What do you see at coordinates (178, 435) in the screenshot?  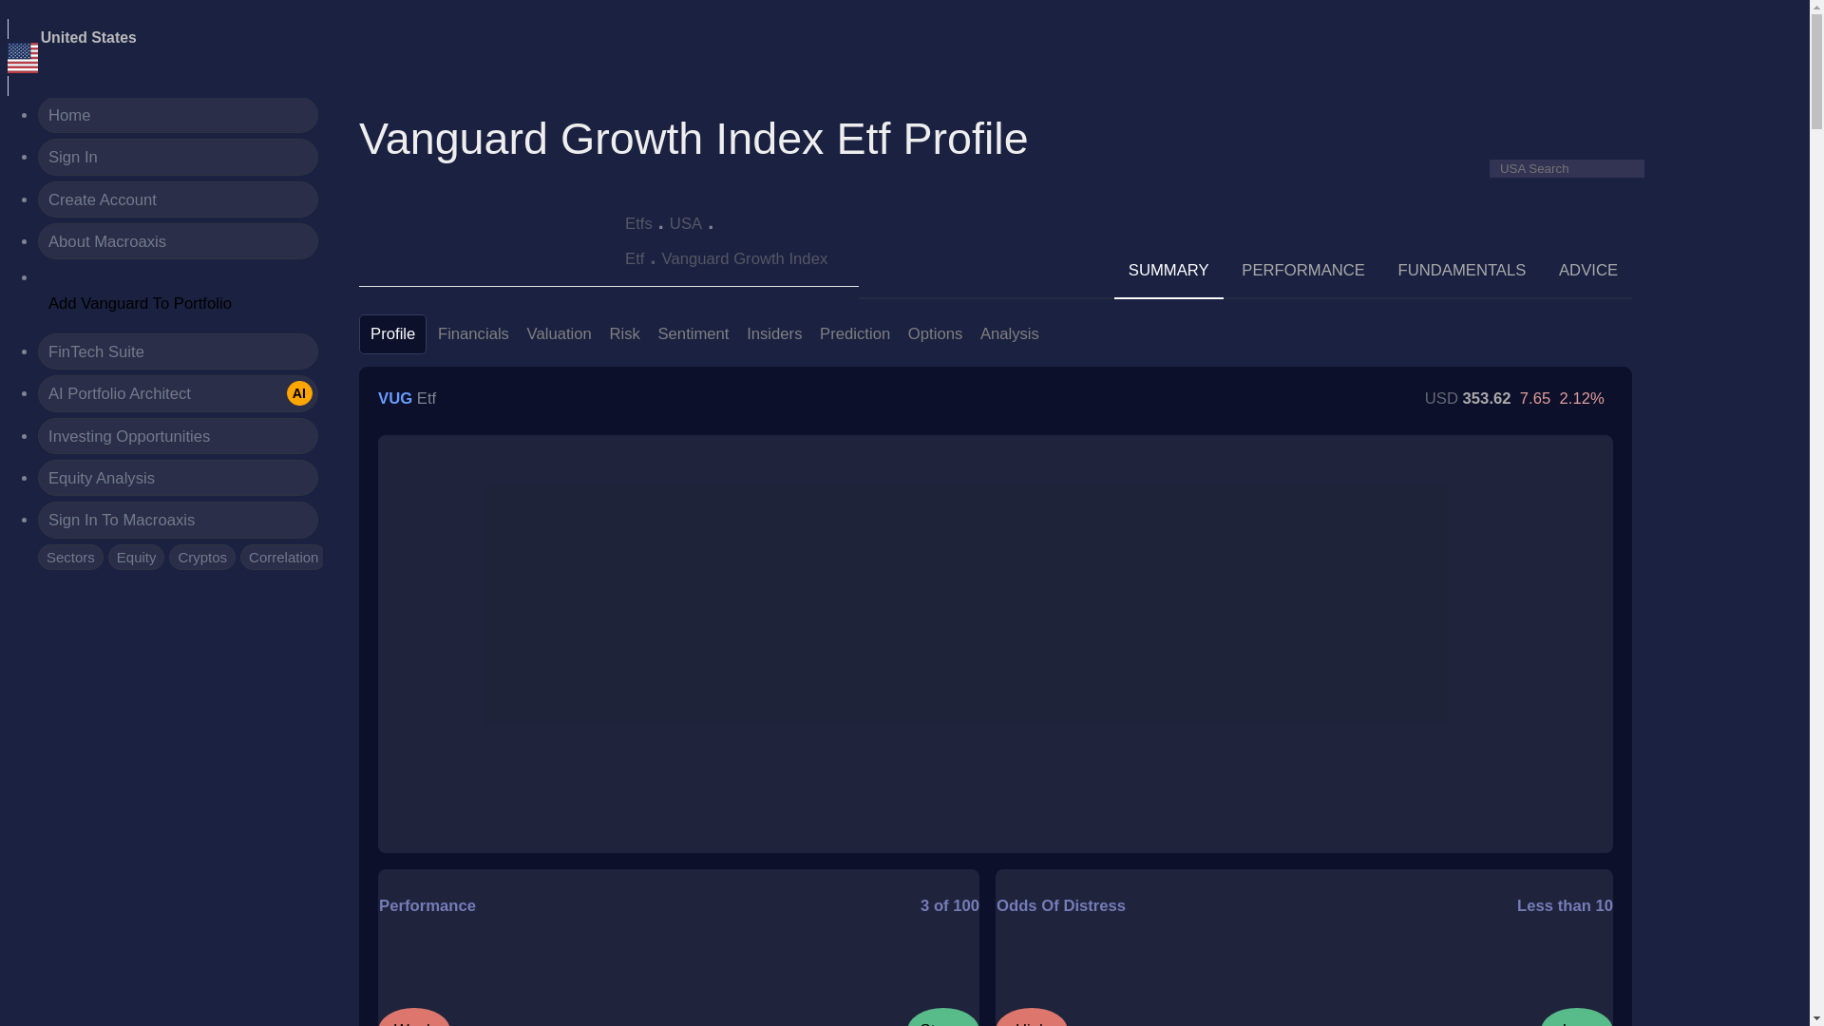 I see `Investing Opportunities` at bounding box center [178, 435].